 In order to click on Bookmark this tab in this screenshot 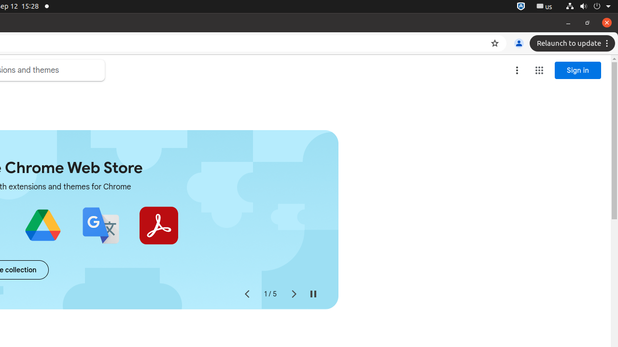, I will do `click(495, 43)`.